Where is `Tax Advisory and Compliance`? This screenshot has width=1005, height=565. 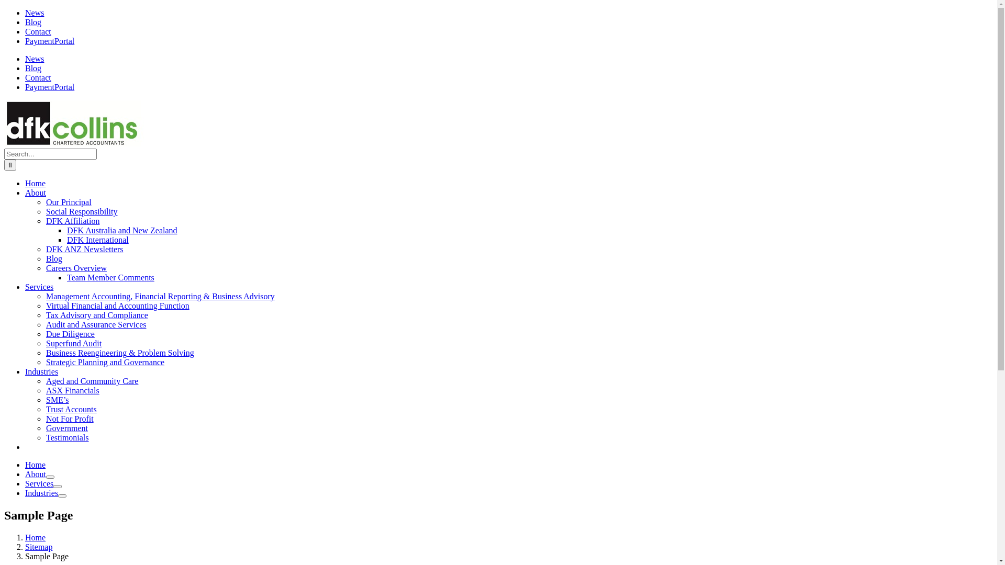
Tax Advisory and Compliance is located at coordinates (97, 315).